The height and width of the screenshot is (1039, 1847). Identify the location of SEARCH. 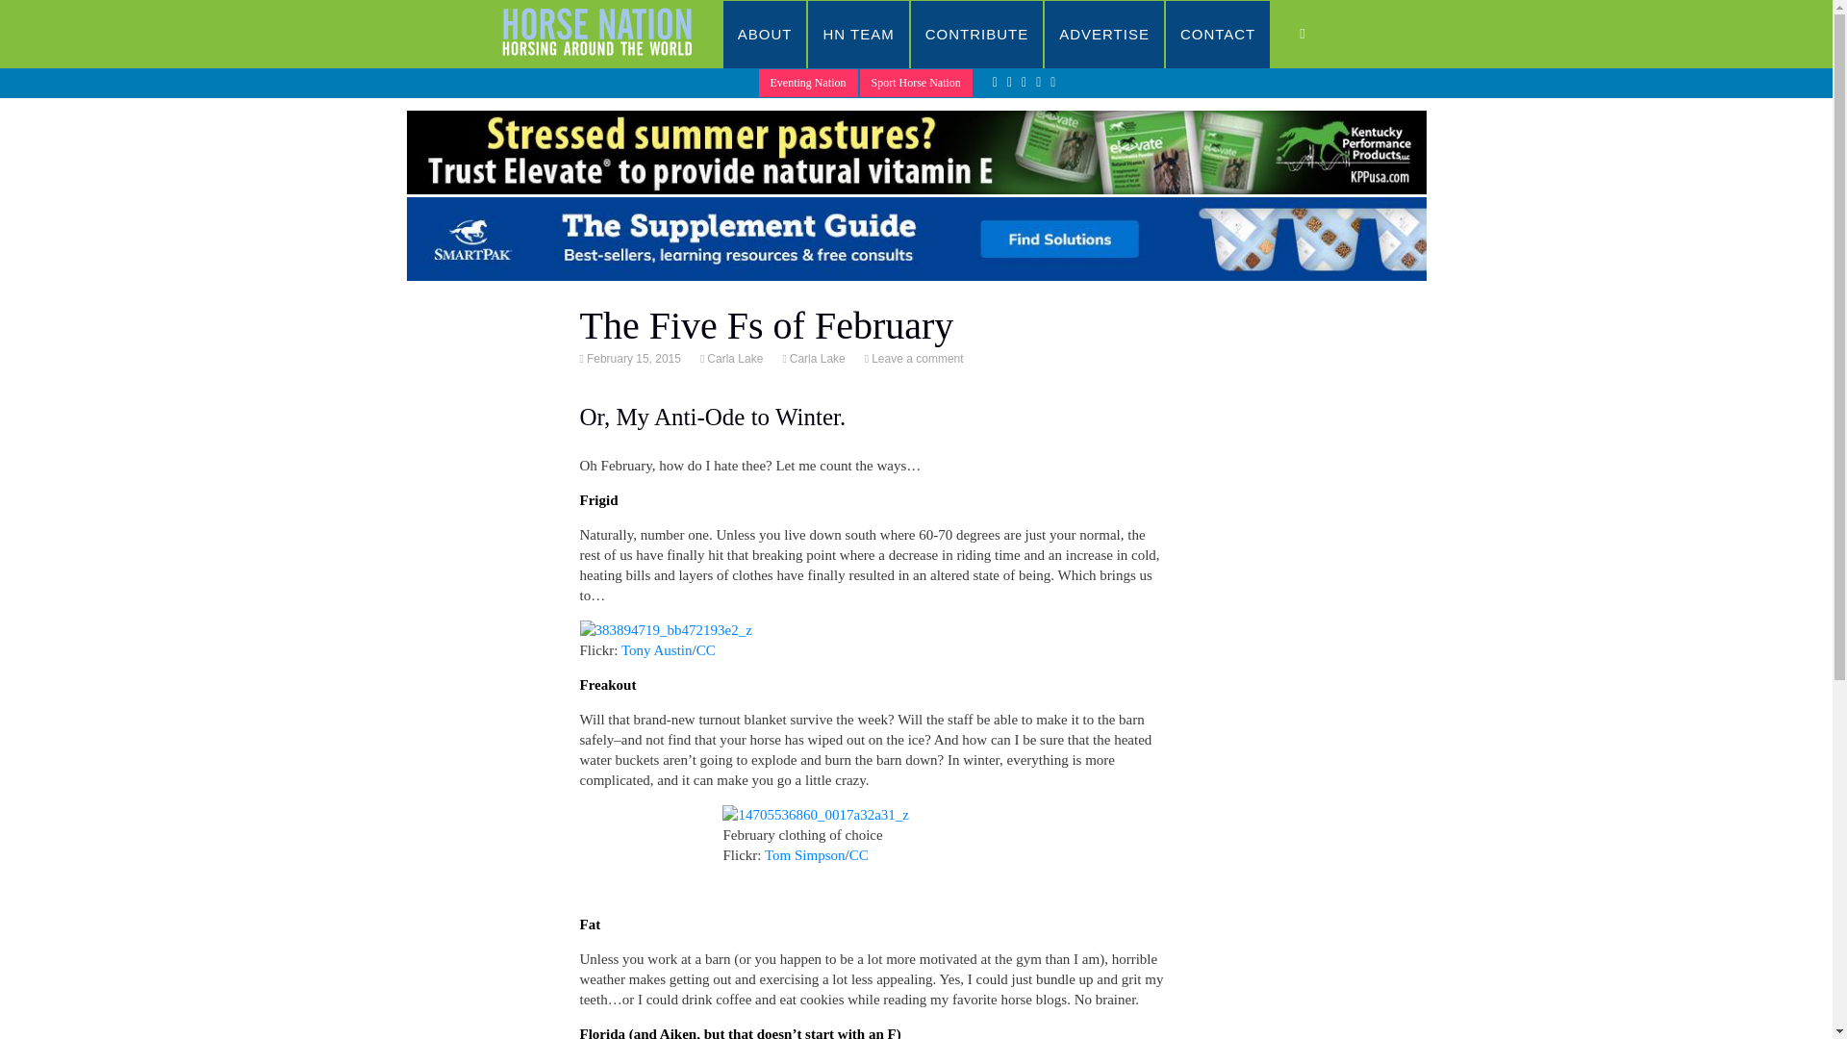
(1322, 35).